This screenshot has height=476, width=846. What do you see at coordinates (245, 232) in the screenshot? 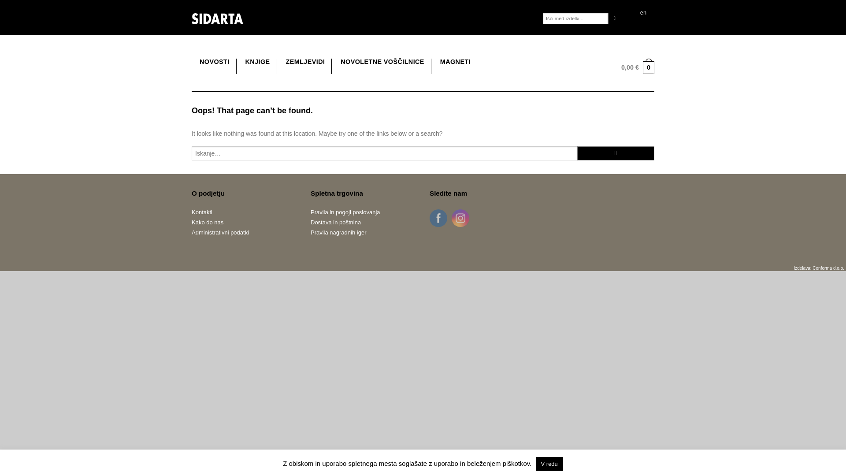
I see `Administrativni podatki` at bounding box center [245, 232].